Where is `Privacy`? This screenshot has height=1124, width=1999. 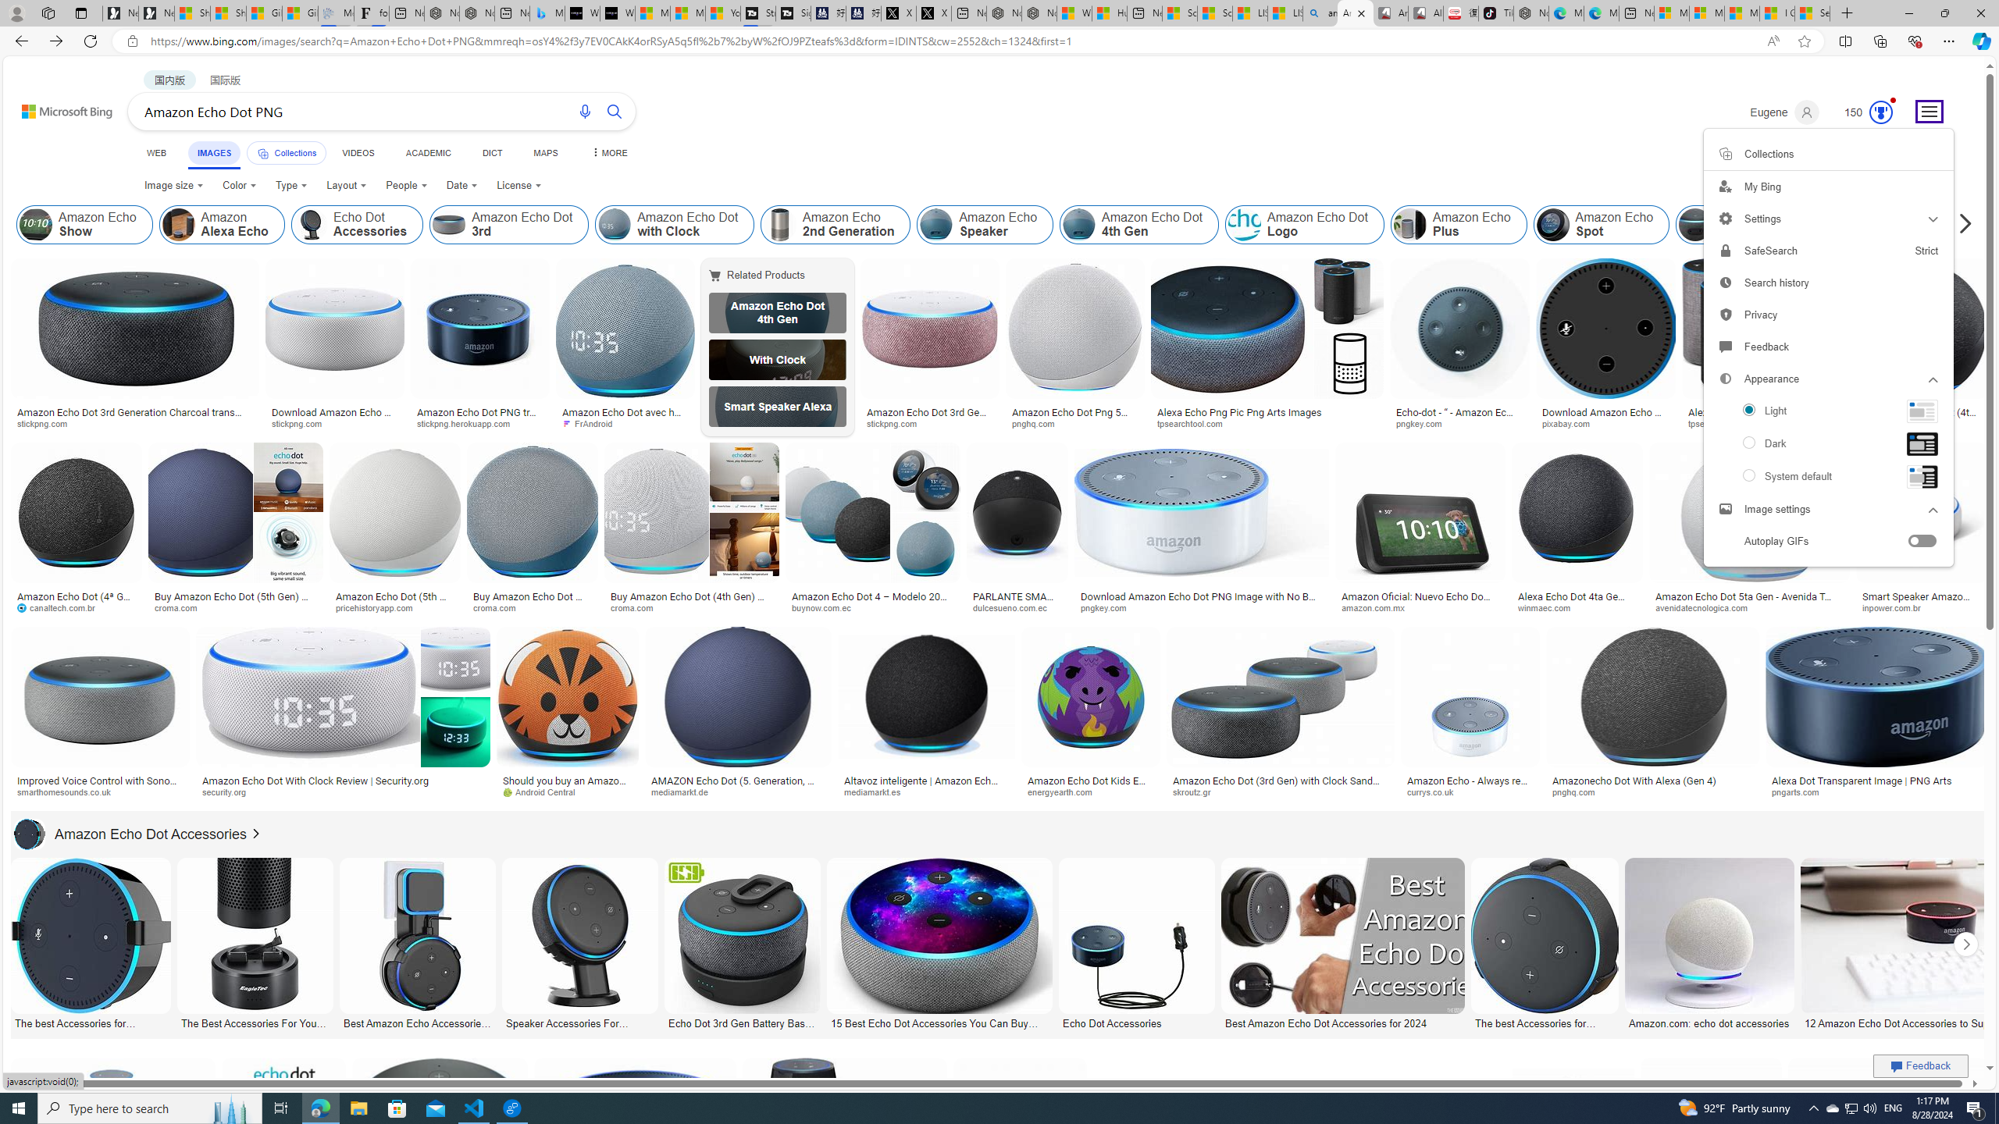
Privacy is located at coordinates (1828, 315).